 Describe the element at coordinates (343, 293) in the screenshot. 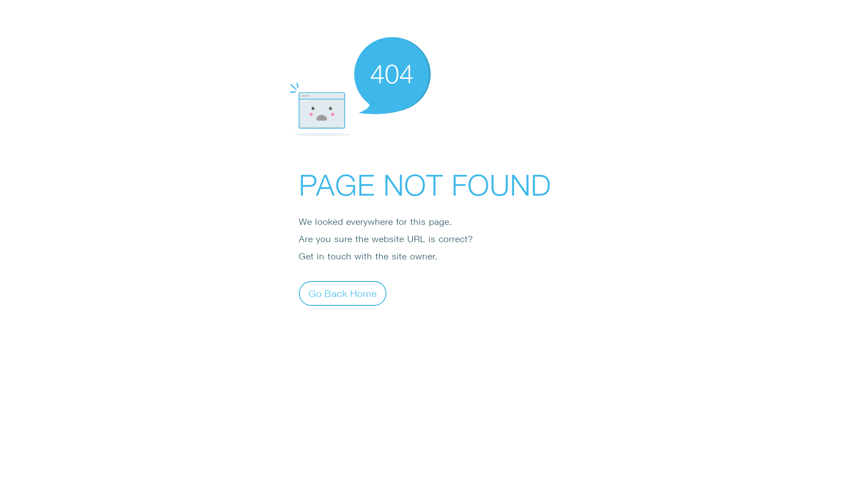

I see `Go Back Home` at that location.